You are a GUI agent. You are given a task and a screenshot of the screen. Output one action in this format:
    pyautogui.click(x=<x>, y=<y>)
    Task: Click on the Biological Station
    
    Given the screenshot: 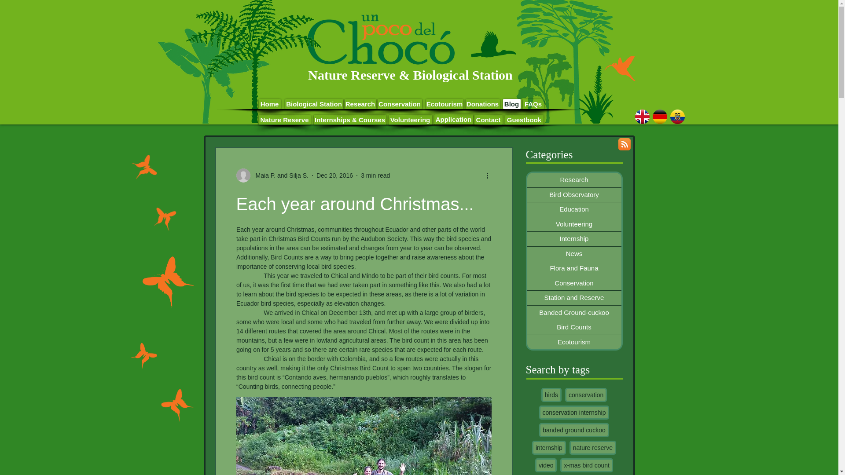 What is the action you would take?
    pyautogui.click(x=314, y=104)
    